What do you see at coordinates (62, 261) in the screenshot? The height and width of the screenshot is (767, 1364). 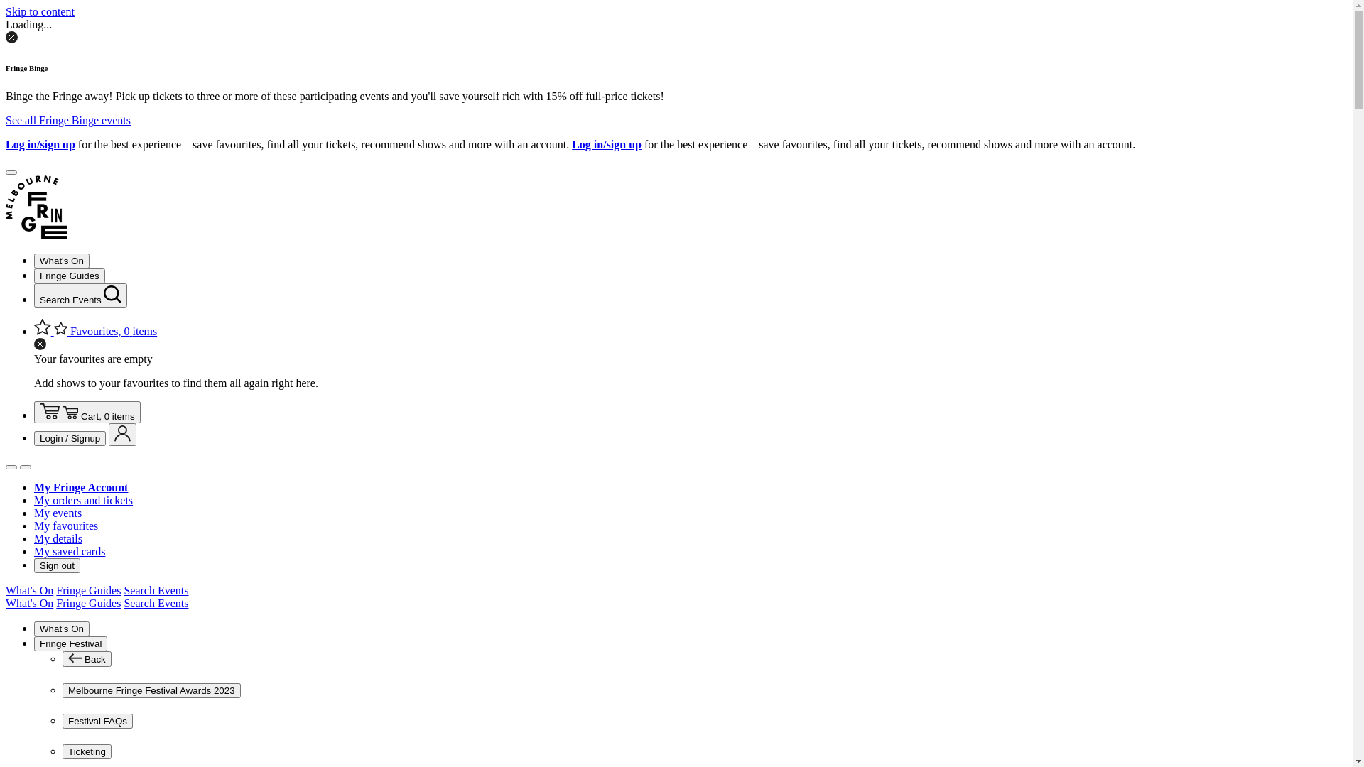 I see `What's On` at bounding box center [62, 261].